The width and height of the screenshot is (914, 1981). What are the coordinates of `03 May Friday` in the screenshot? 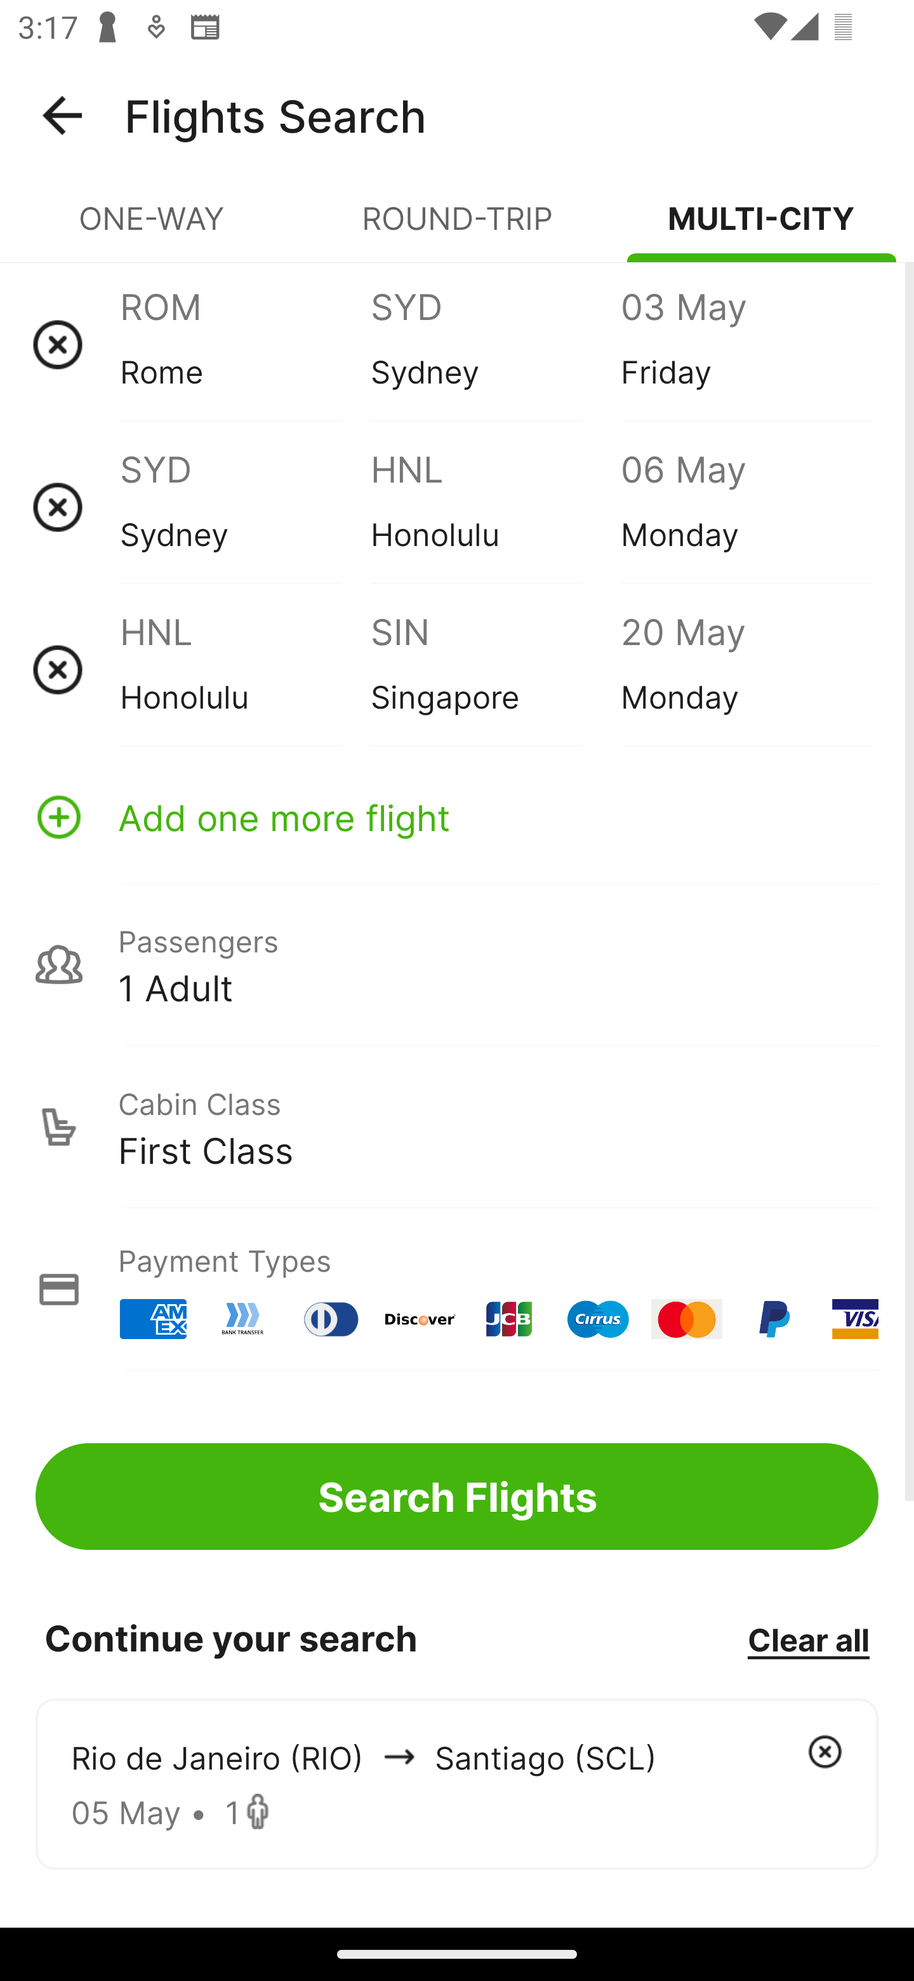 It's located at (745, 344).